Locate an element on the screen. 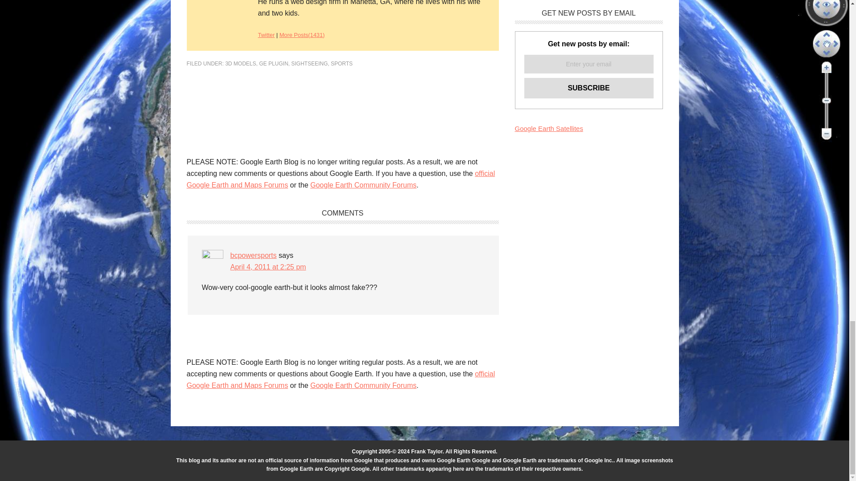 The width and height of the screenshot is (856, 481). Mickey Mellen On Twitter is located at coordinates (266, 35).